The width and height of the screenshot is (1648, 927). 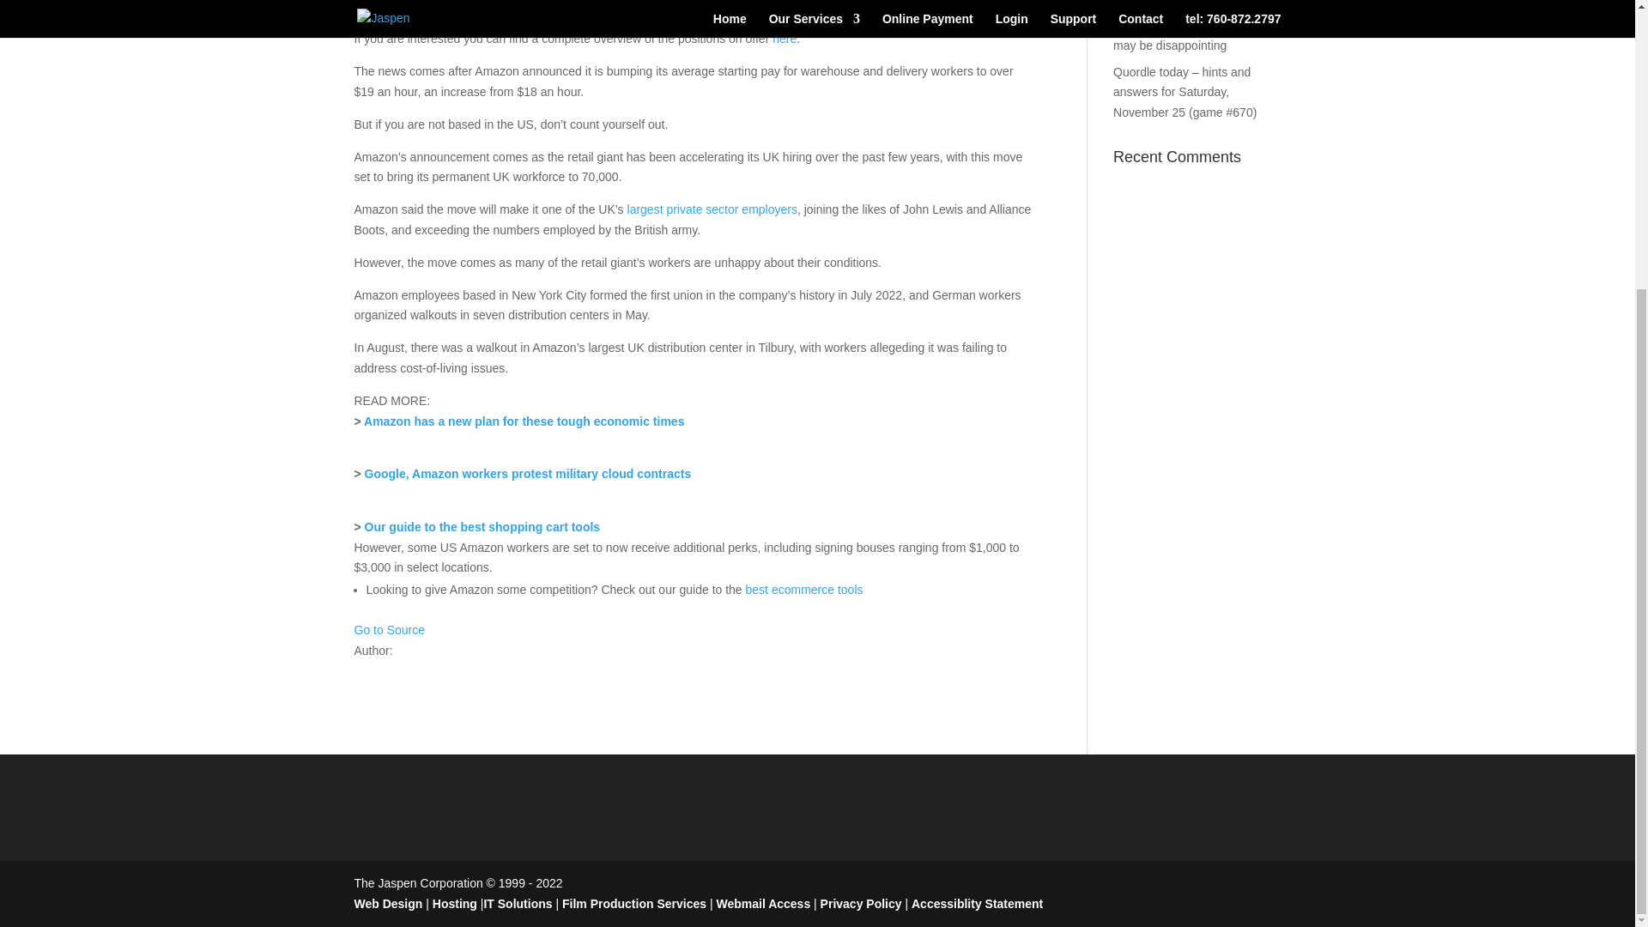 I want to click on largest private sector employers, so click(x=712, y=209).